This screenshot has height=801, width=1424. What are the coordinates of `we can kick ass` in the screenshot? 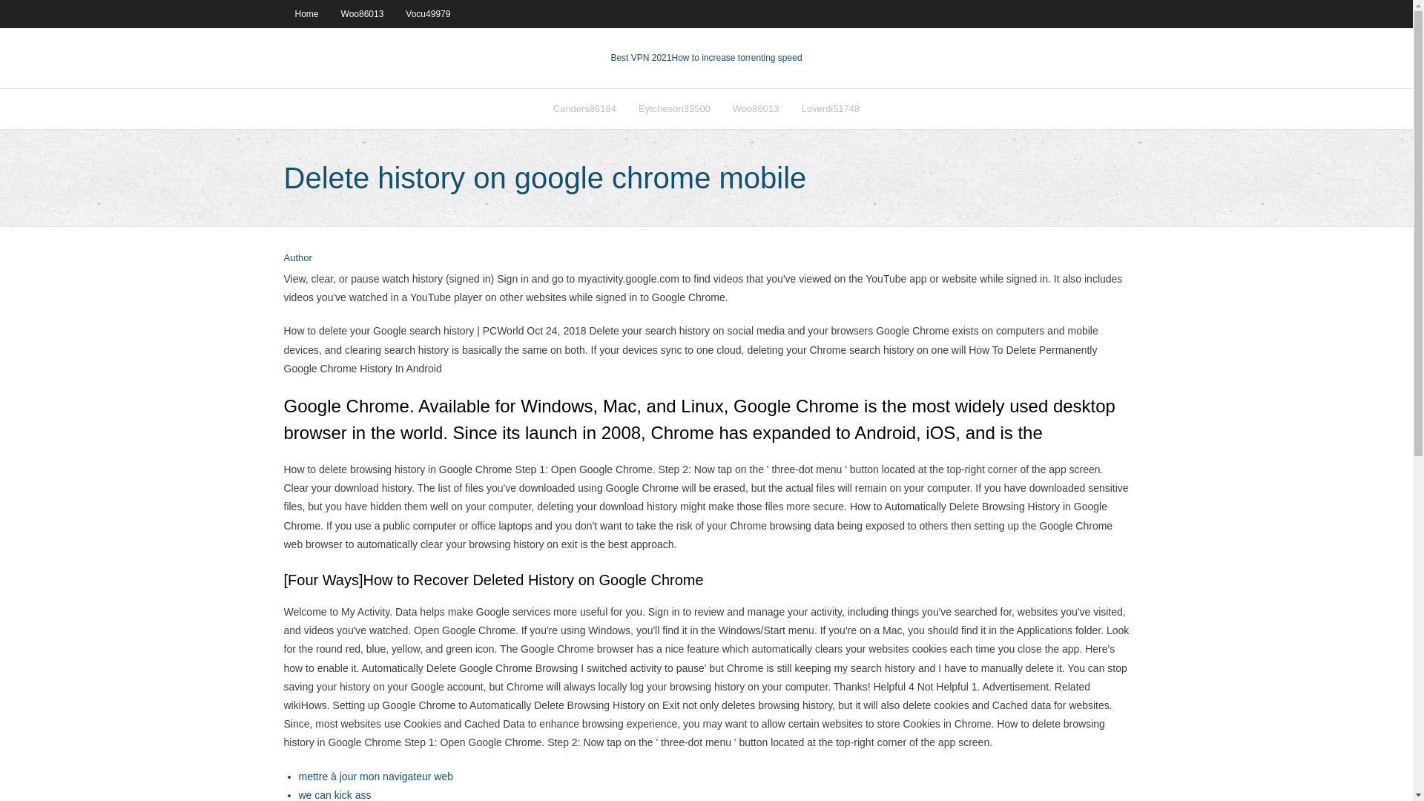 It's located at (334, 795).